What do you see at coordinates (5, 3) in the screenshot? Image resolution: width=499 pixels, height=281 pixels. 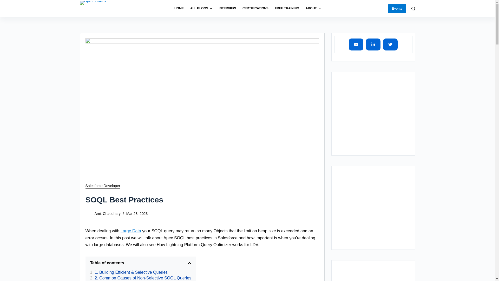 I see `Skip to content` at bounding box center [5, 3].